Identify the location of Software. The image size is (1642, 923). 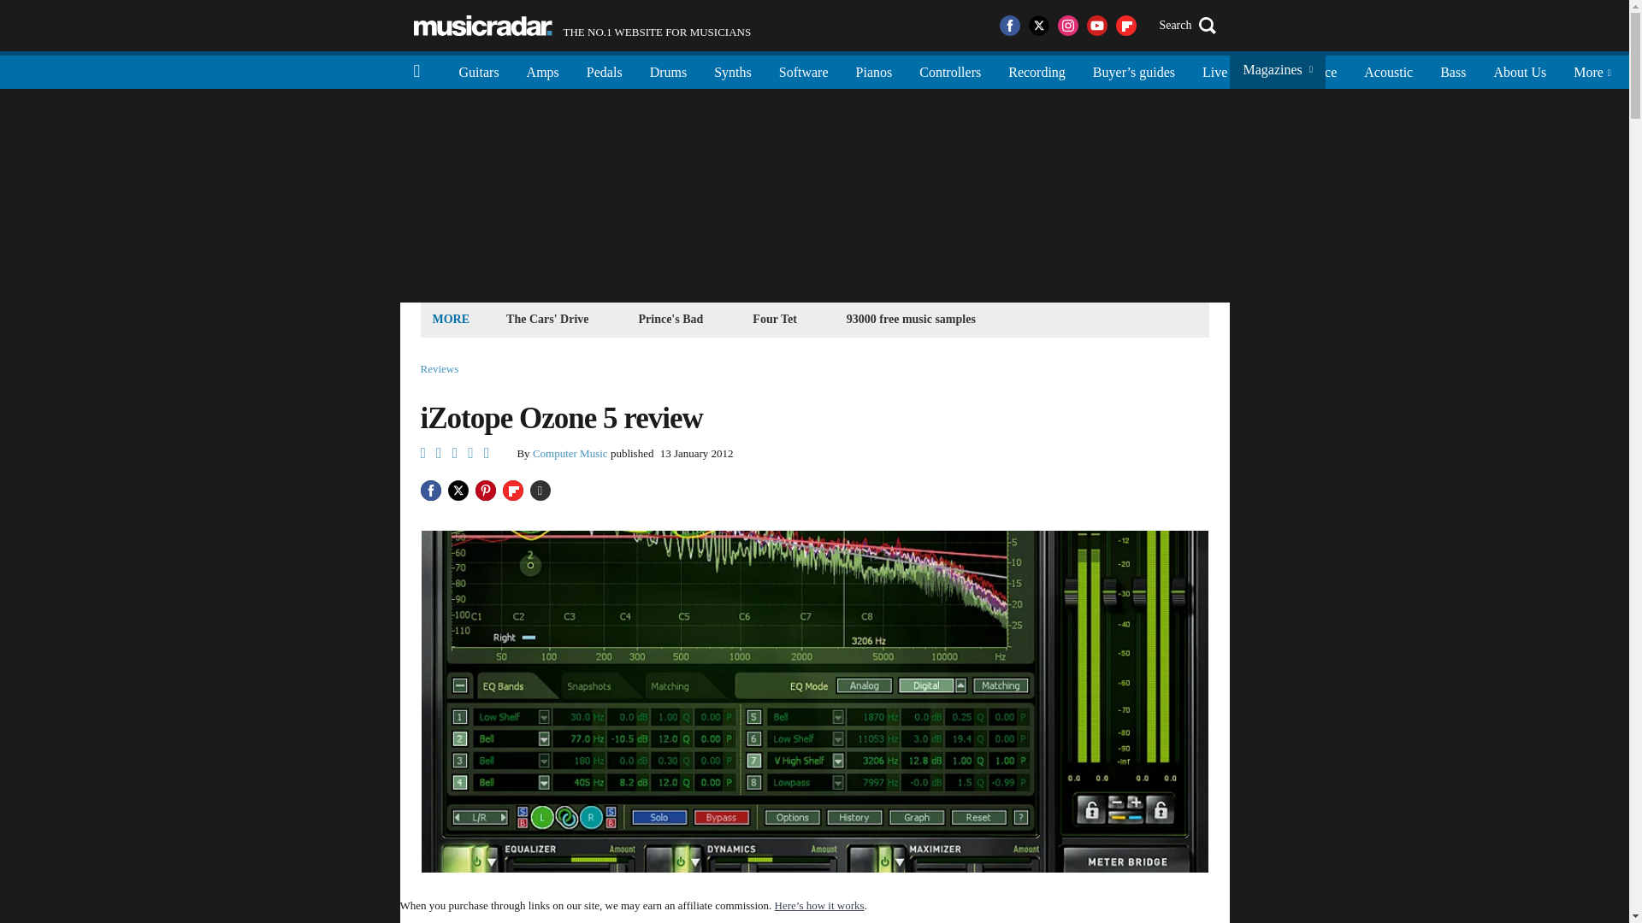
(803, 70).